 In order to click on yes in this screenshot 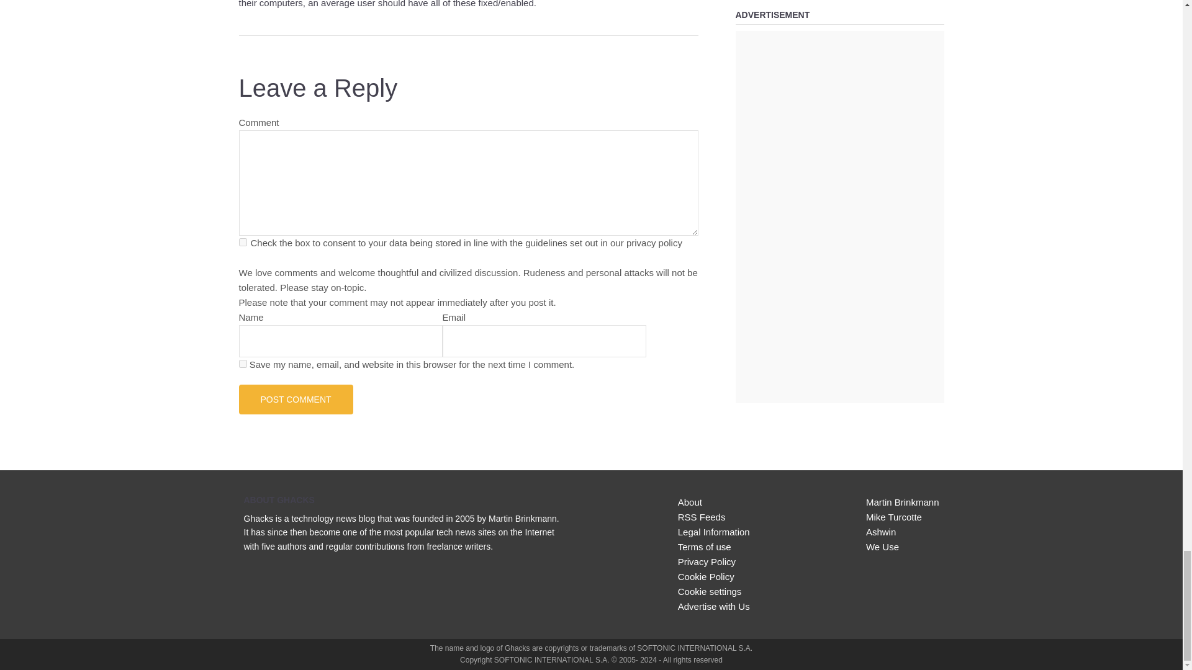, I will do `click(242, 364)`.